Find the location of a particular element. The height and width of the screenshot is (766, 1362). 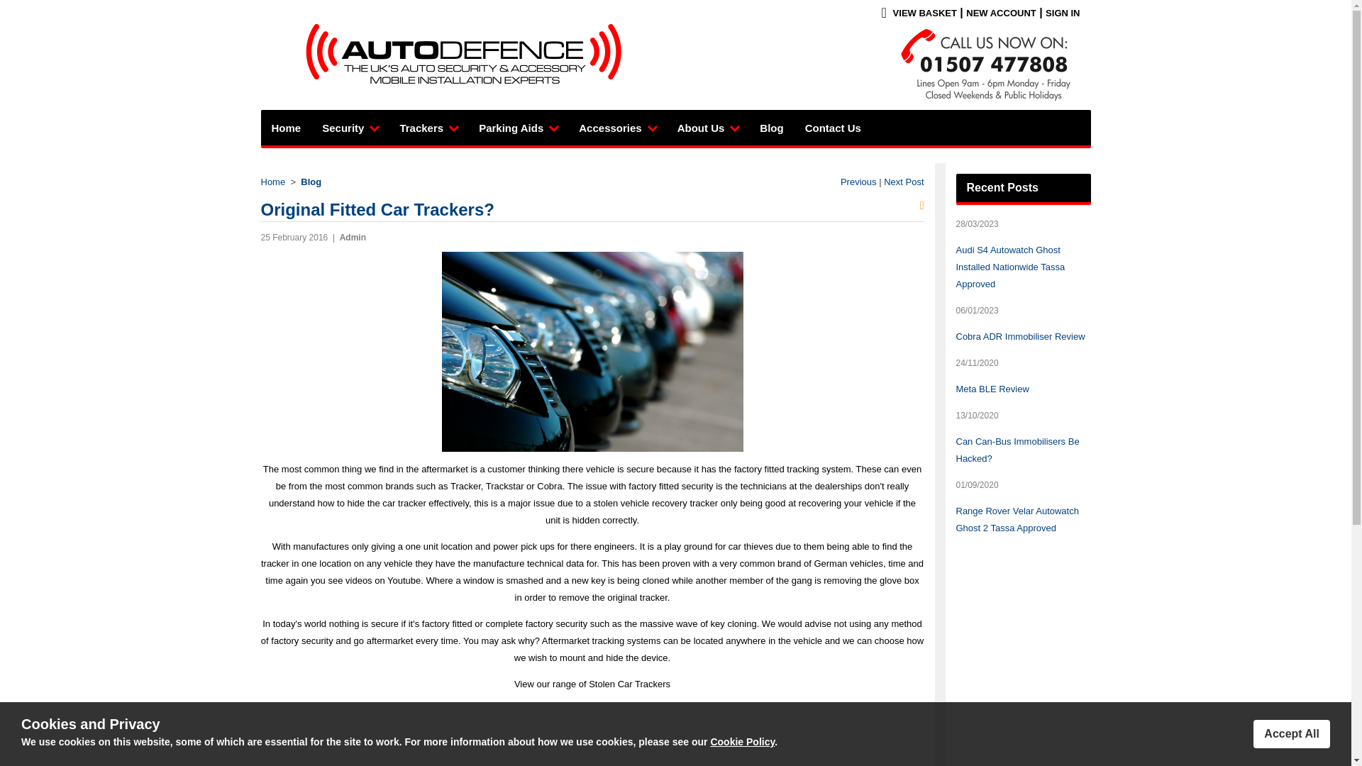

Home is located at coordinates (274, 182).